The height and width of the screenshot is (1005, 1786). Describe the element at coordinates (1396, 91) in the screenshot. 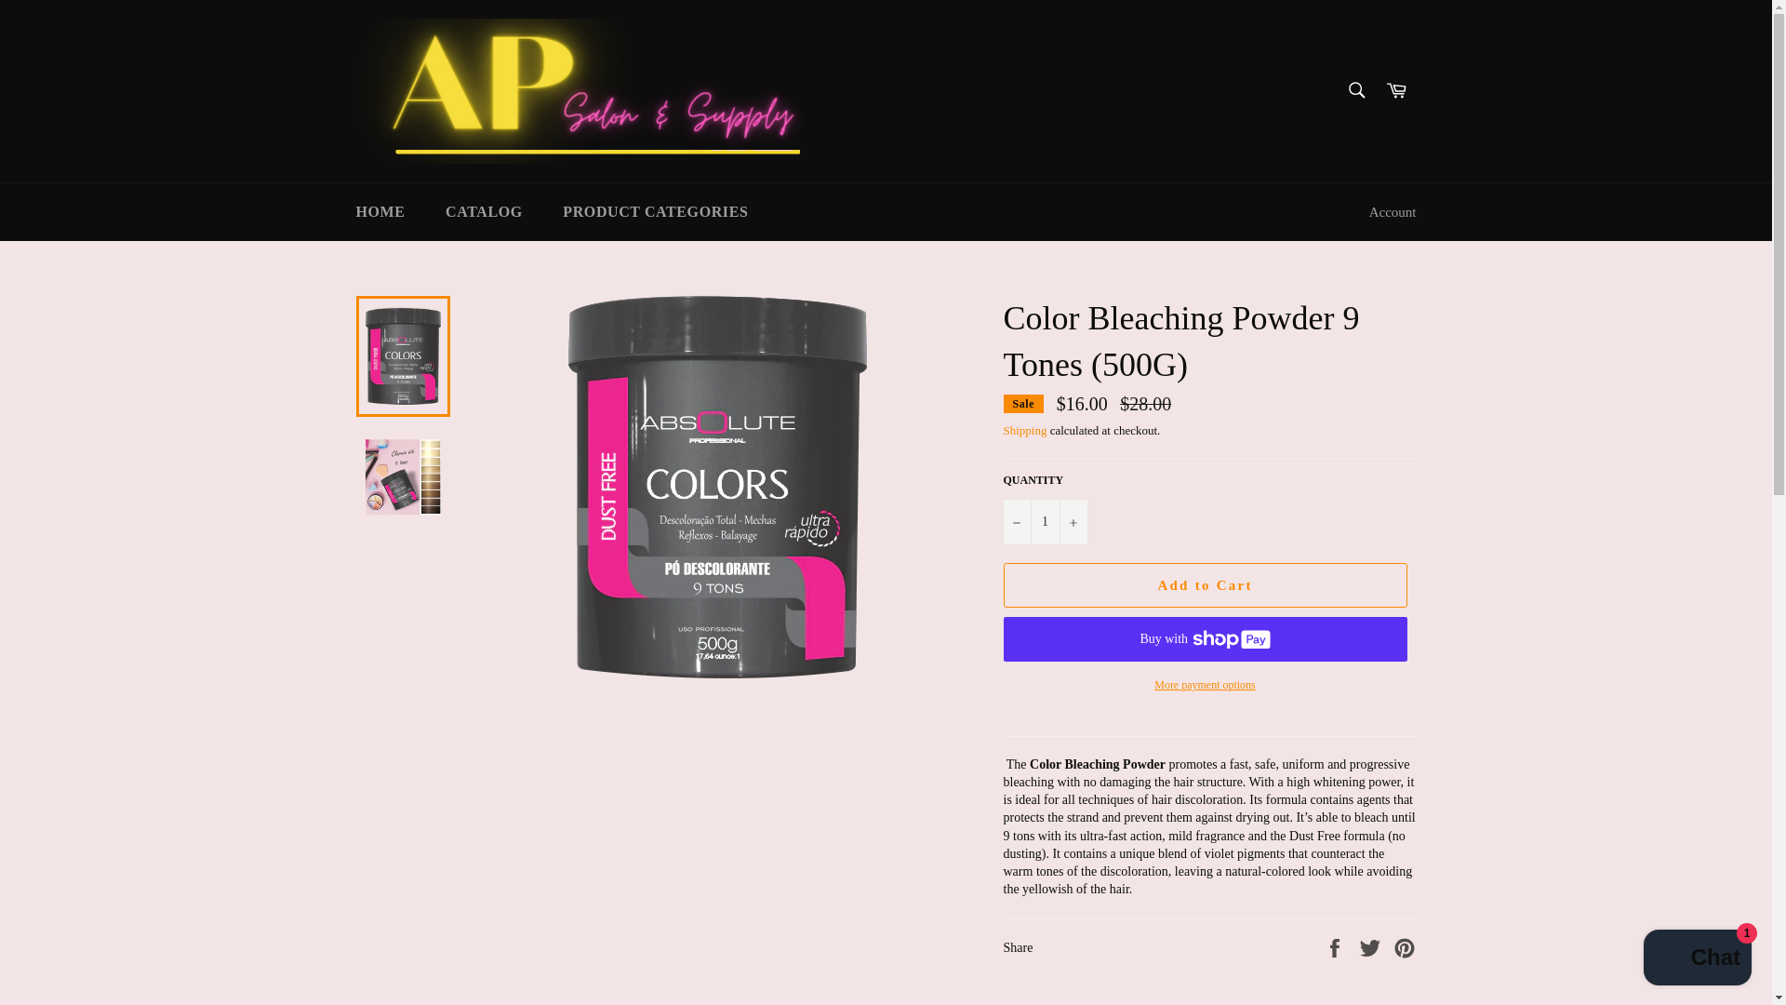

I see `Cart` at that location.